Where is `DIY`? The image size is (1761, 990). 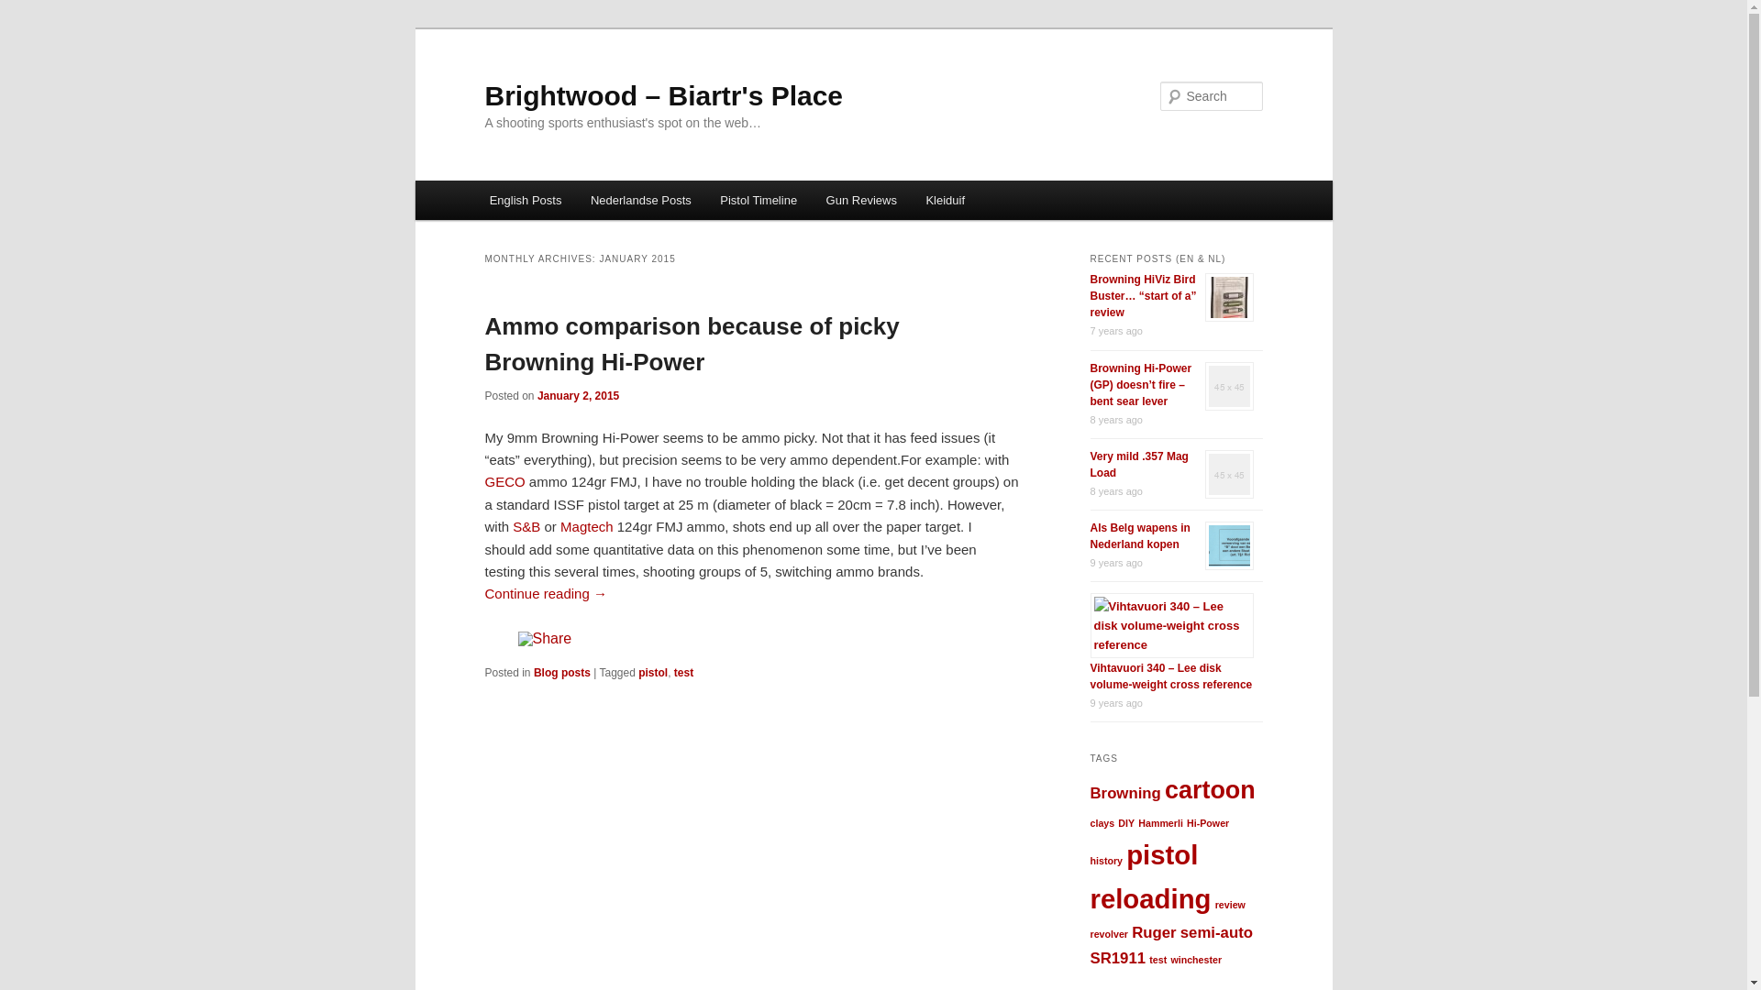 DIY is located at coordinates (1126, 823).